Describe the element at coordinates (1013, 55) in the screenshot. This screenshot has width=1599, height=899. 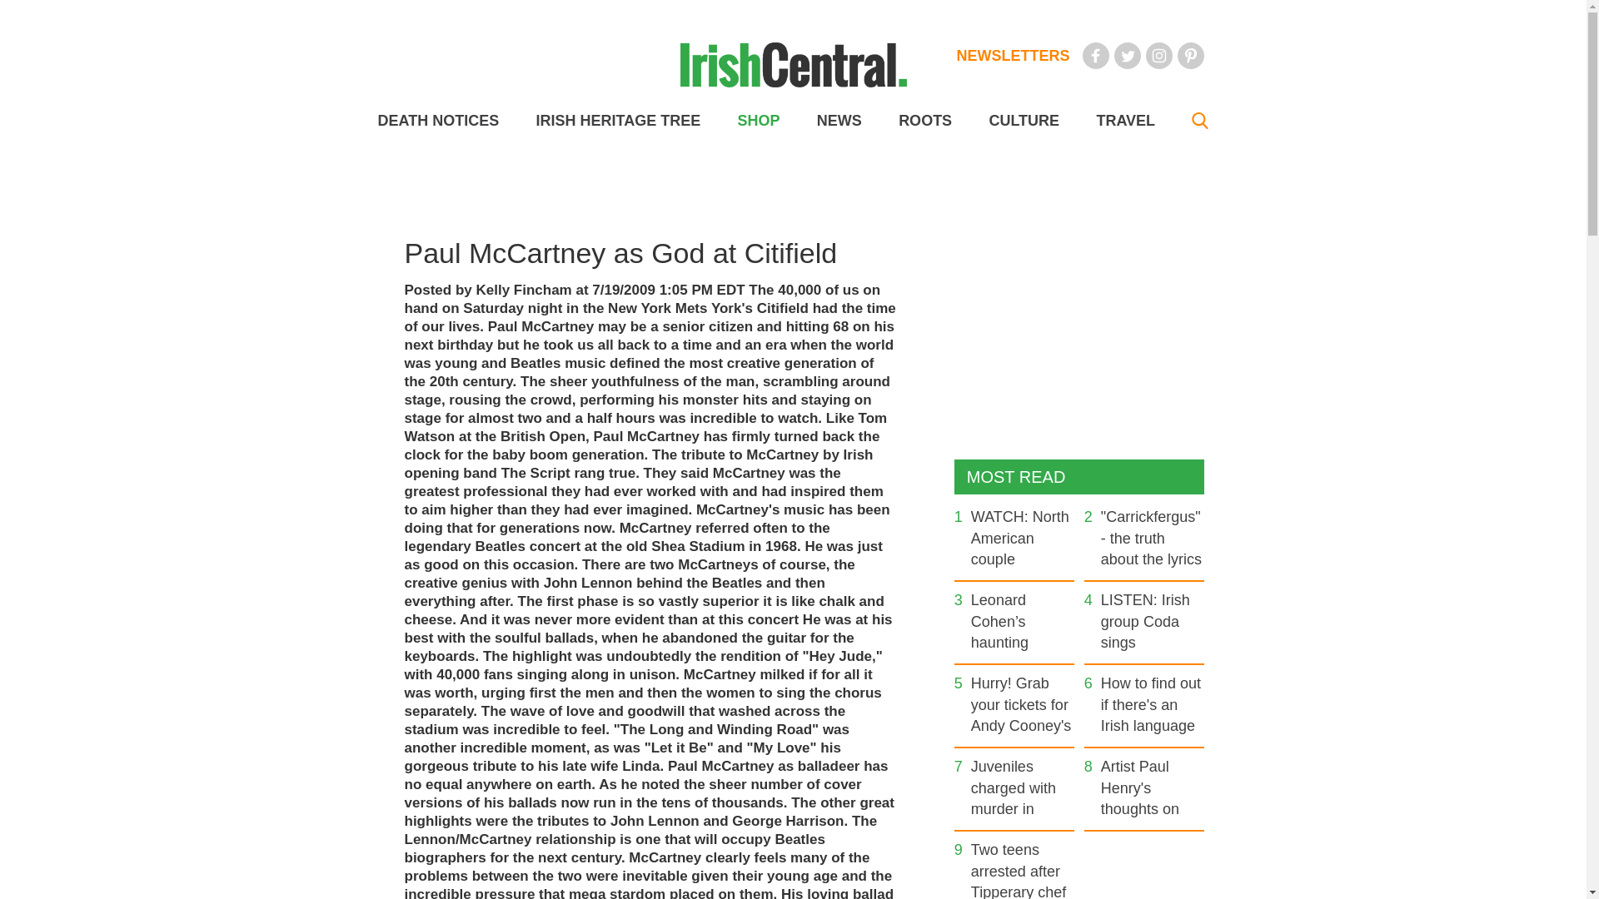
I see `NEWSLETTERS` at that location.